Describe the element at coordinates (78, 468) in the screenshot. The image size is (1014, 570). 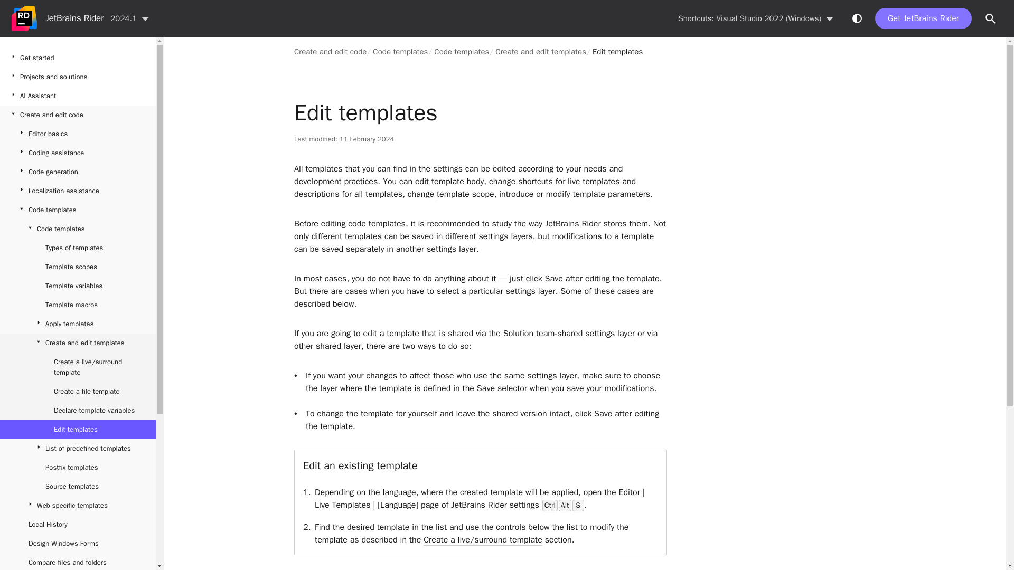
I see `Postfix templates` at that location.